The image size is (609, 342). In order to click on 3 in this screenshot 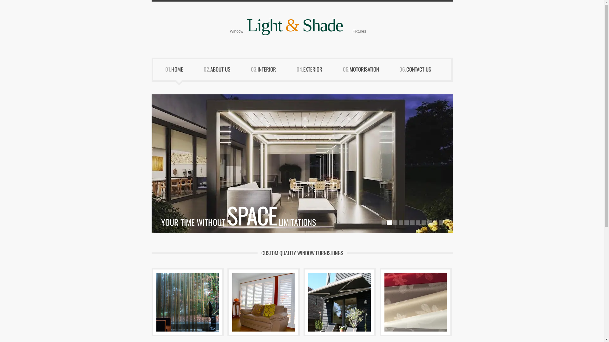, I will do `click(395, 223)`.